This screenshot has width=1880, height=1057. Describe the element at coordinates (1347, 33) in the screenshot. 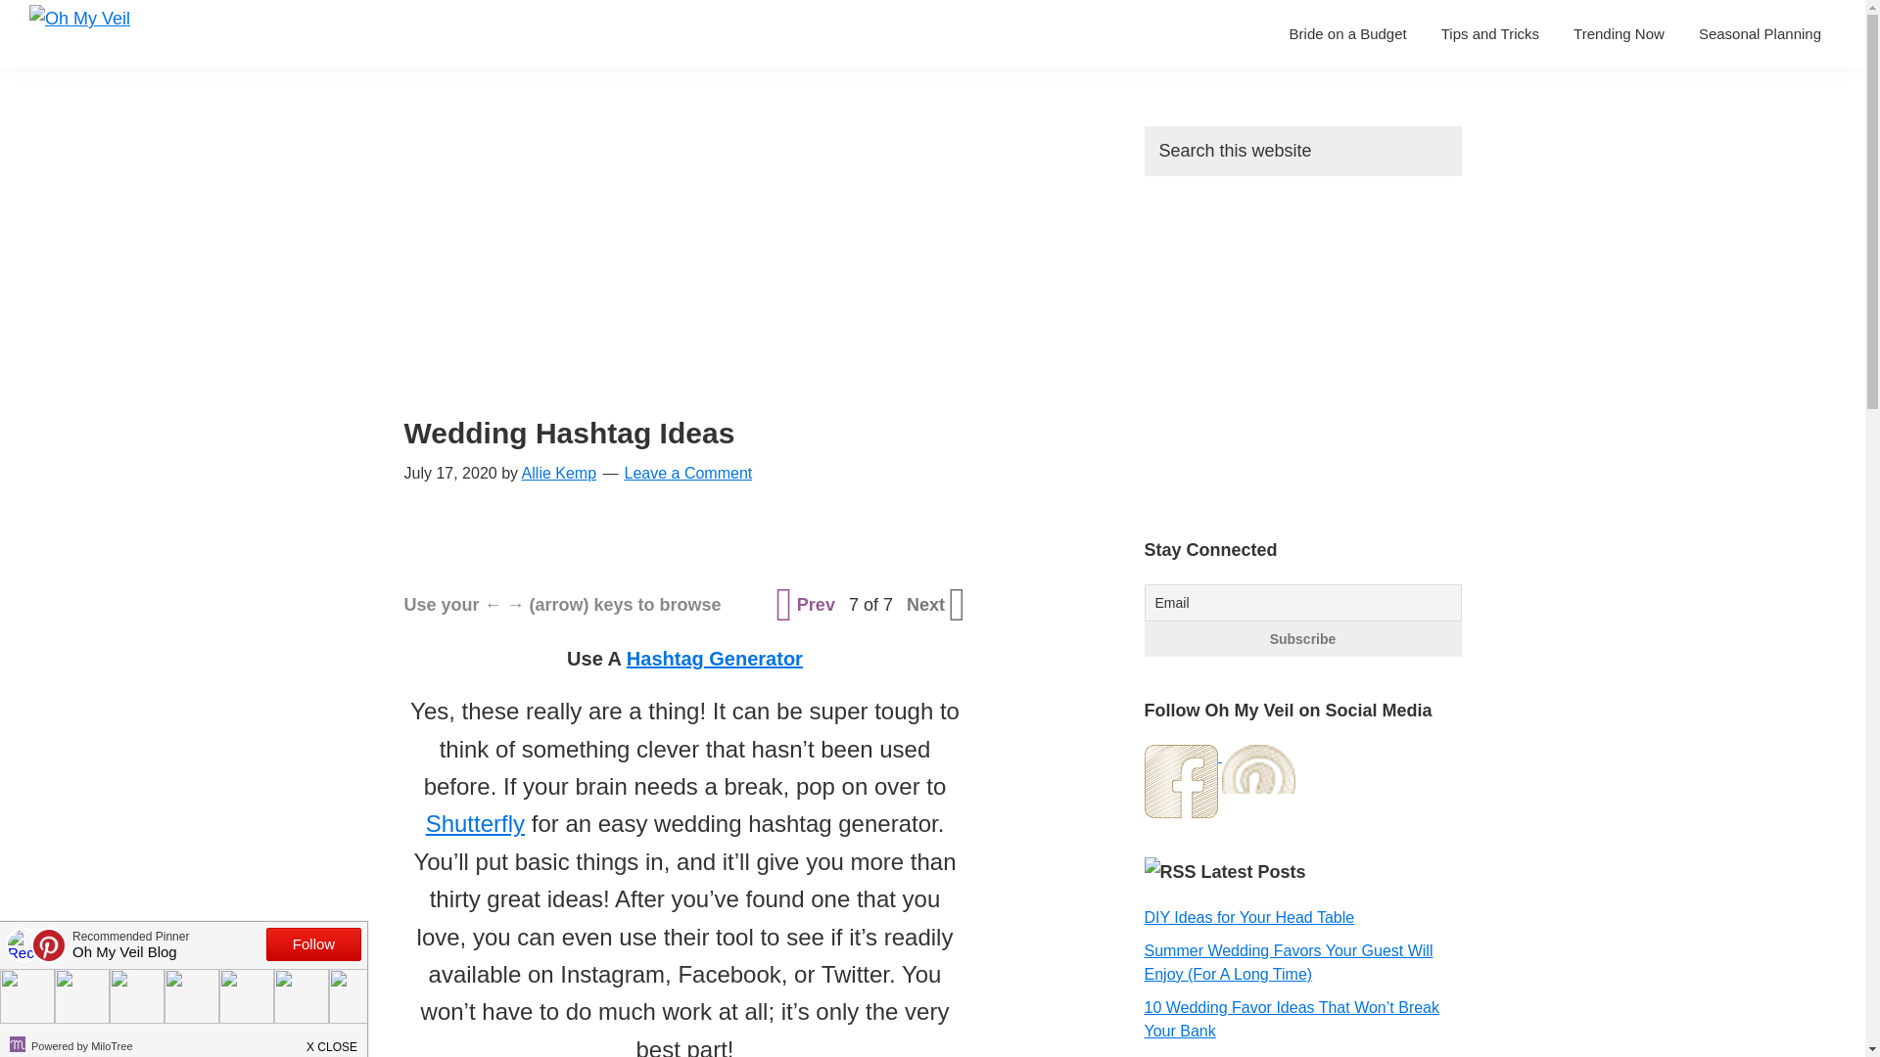

I see `Bride on a Budget` at that location.